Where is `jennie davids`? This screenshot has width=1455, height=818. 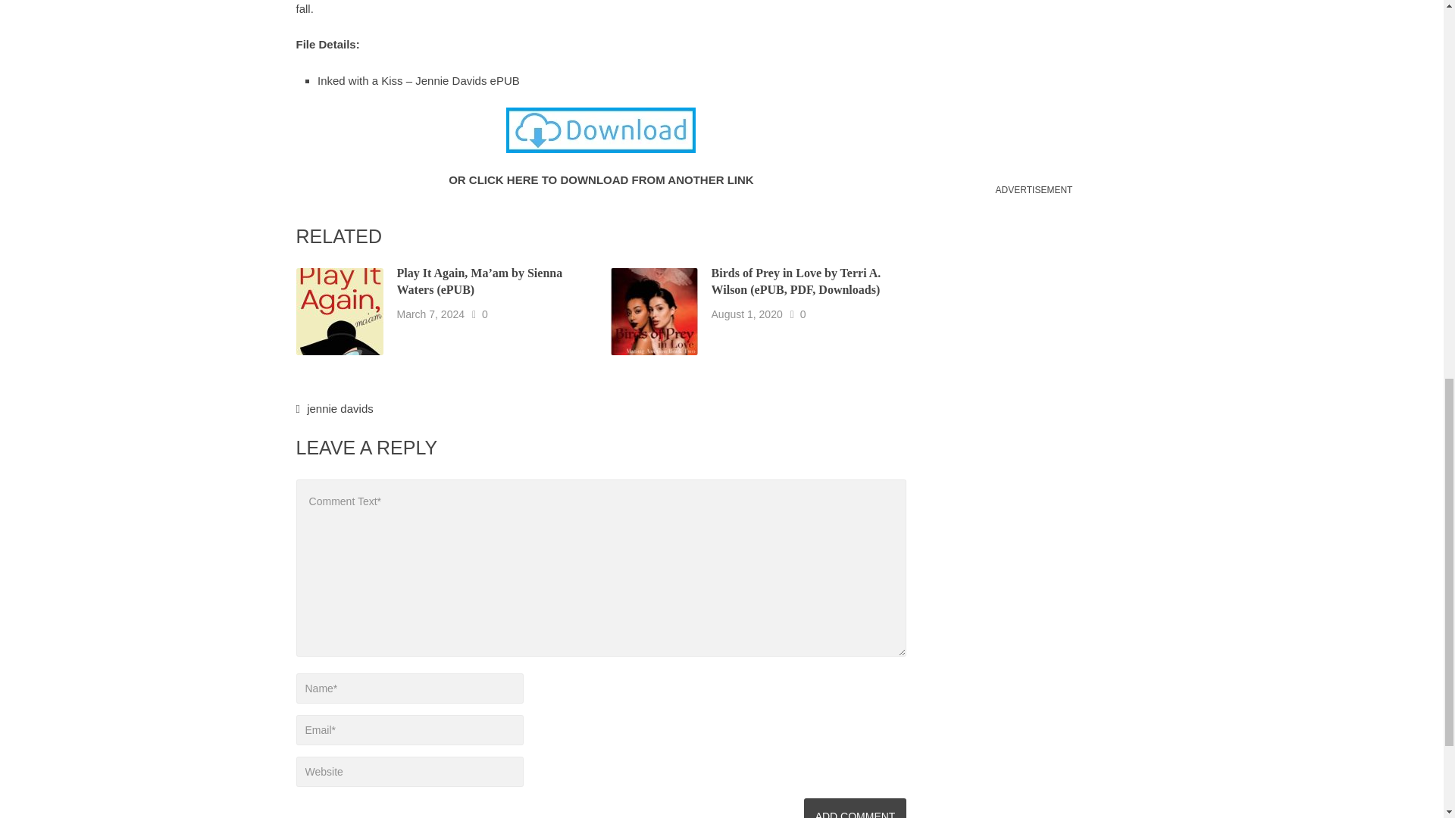
jennie davids is located at coordinates (340, 407).